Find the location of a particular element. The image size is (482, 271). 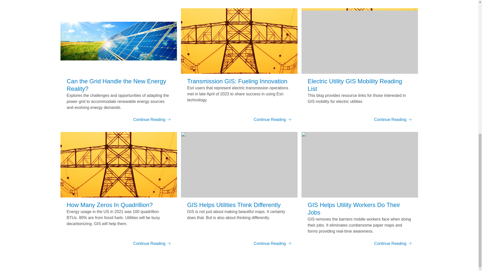

How Many Zeros In Quadrillion? is located at coordinates (110, 205).